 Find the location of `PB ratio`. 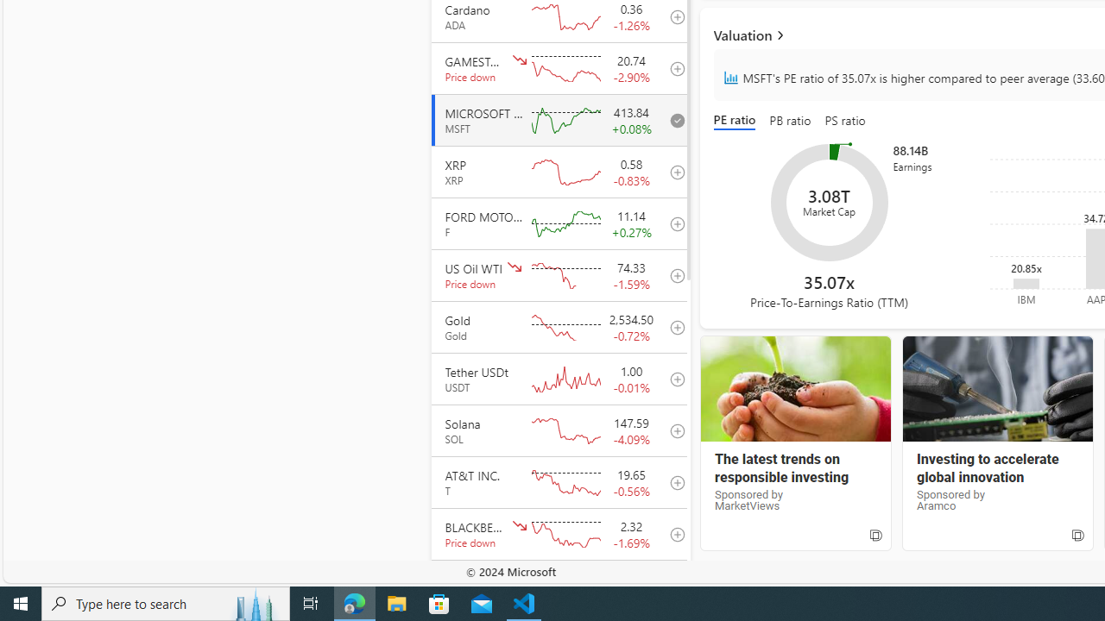

PB ratio is located at coordinates (791, 121).